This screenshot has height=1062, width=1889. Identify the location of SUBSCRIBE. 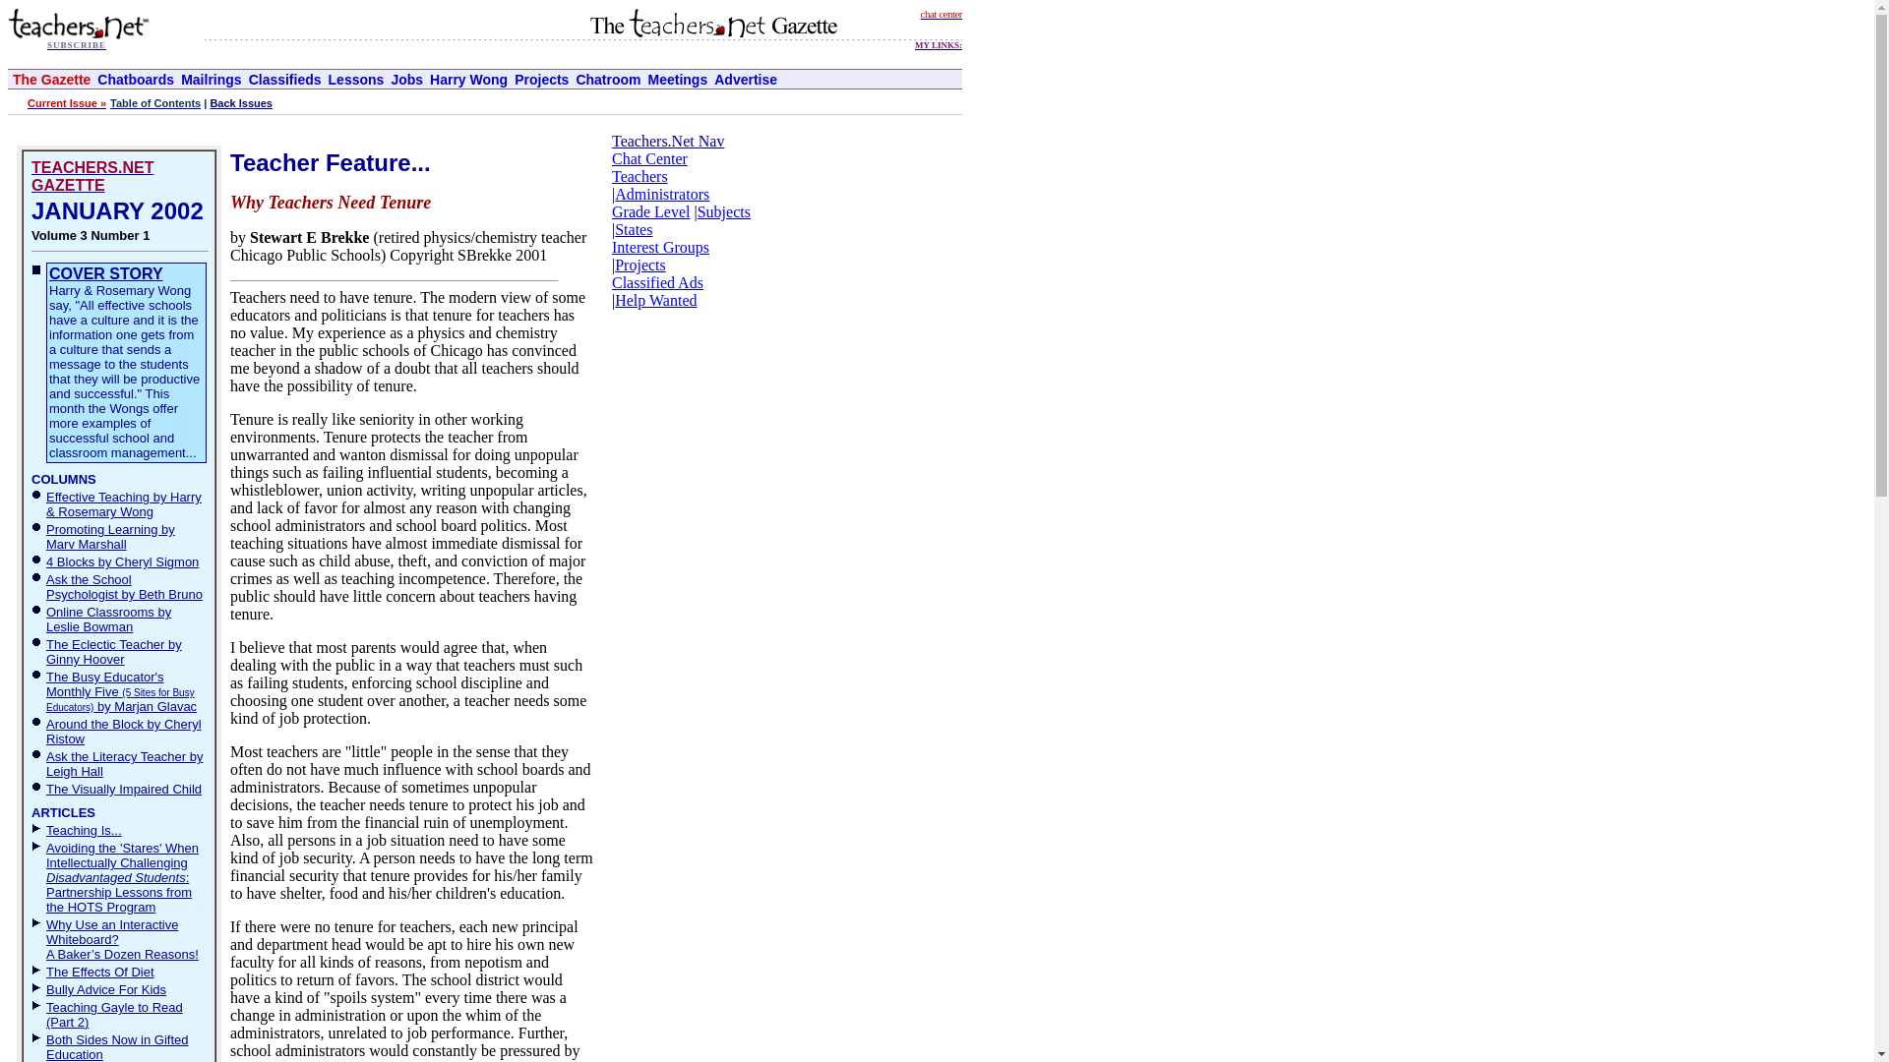
(77, 43).